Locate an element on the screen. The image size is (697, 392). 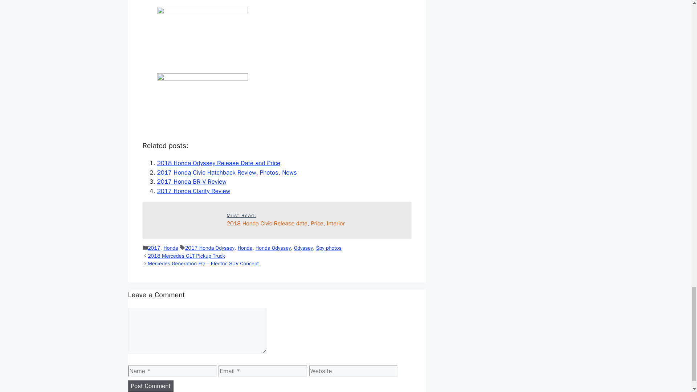
2017 Honda Civic Hatchback Review, Photos, News is located at coordinates (227, 173).